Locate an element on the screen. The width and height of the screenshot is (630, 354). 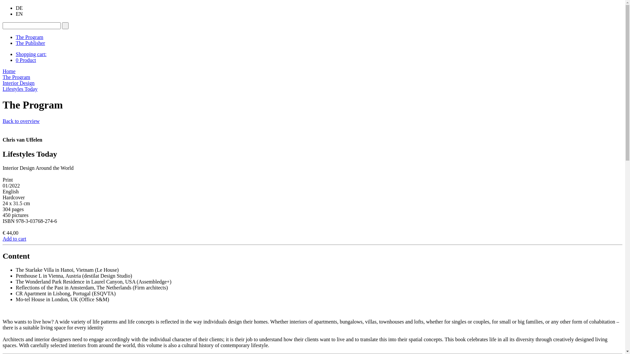
Add to cart is located at coordinates (14, 239).